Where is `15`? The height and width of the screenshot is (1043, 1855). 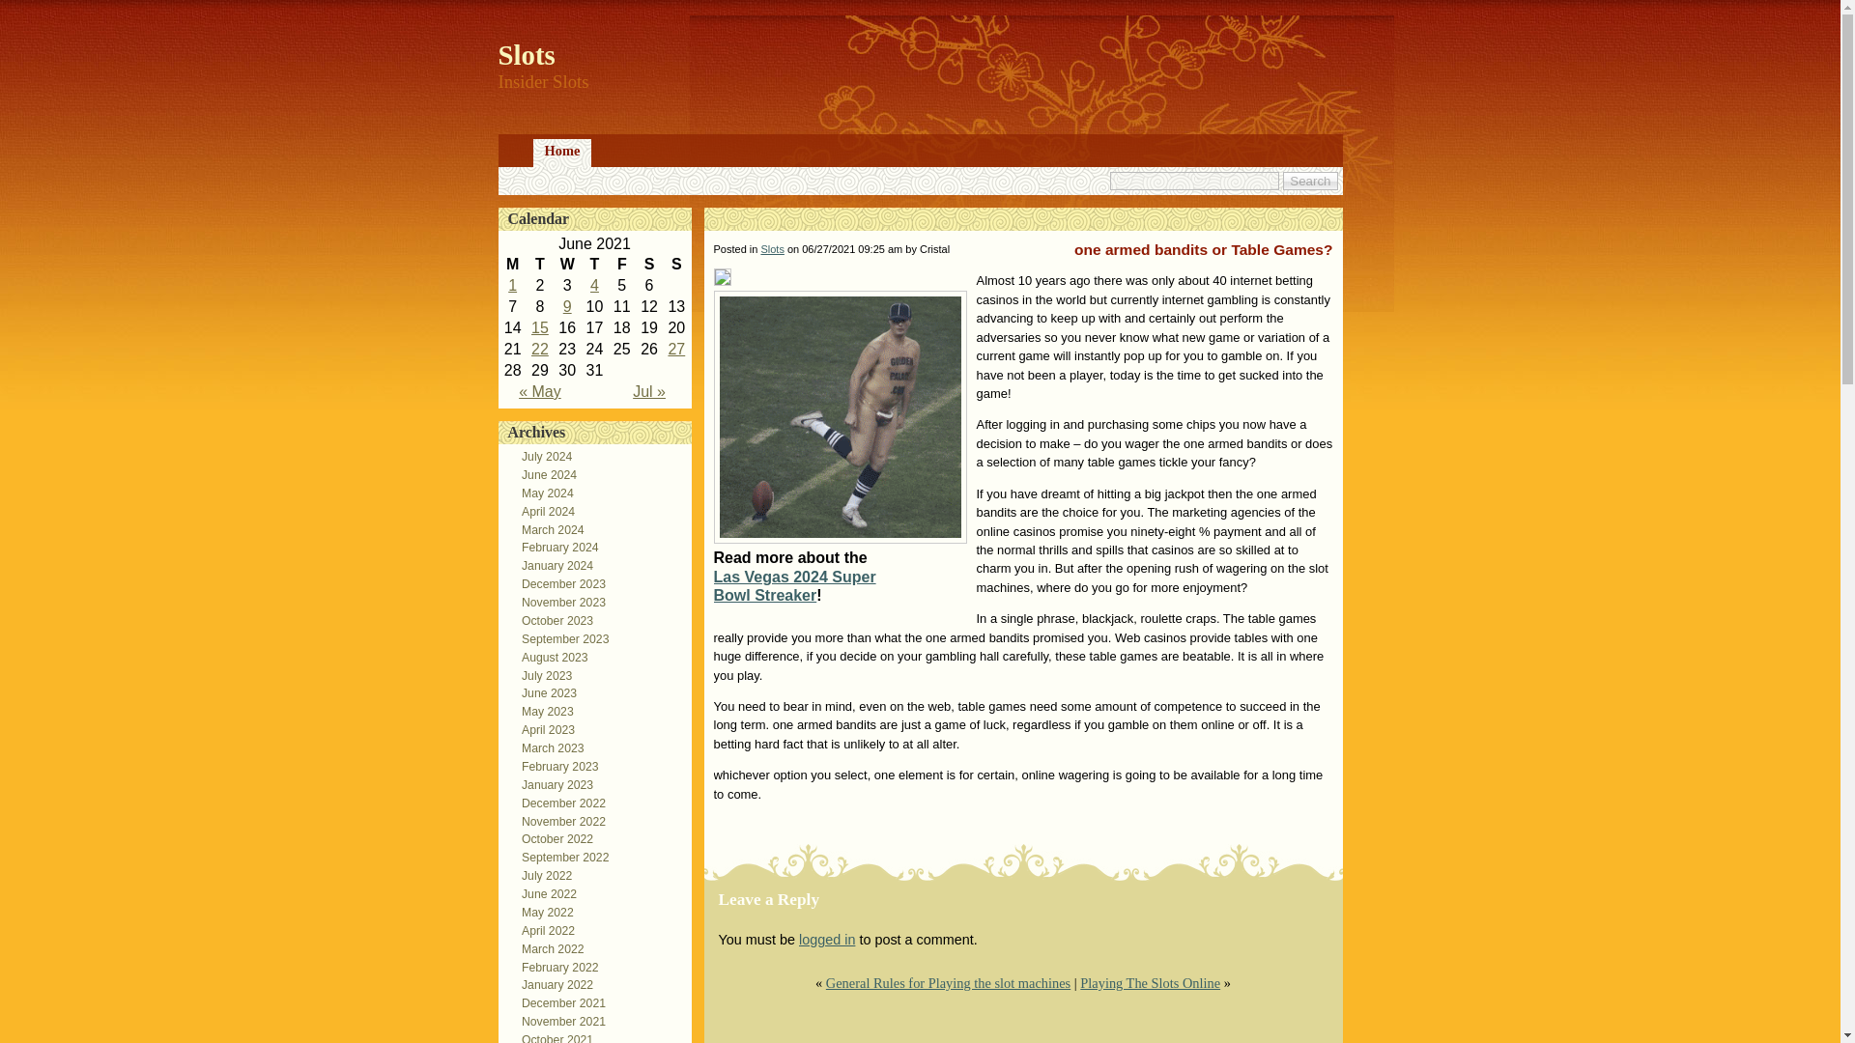
15 is located at coordinates (539, 326).